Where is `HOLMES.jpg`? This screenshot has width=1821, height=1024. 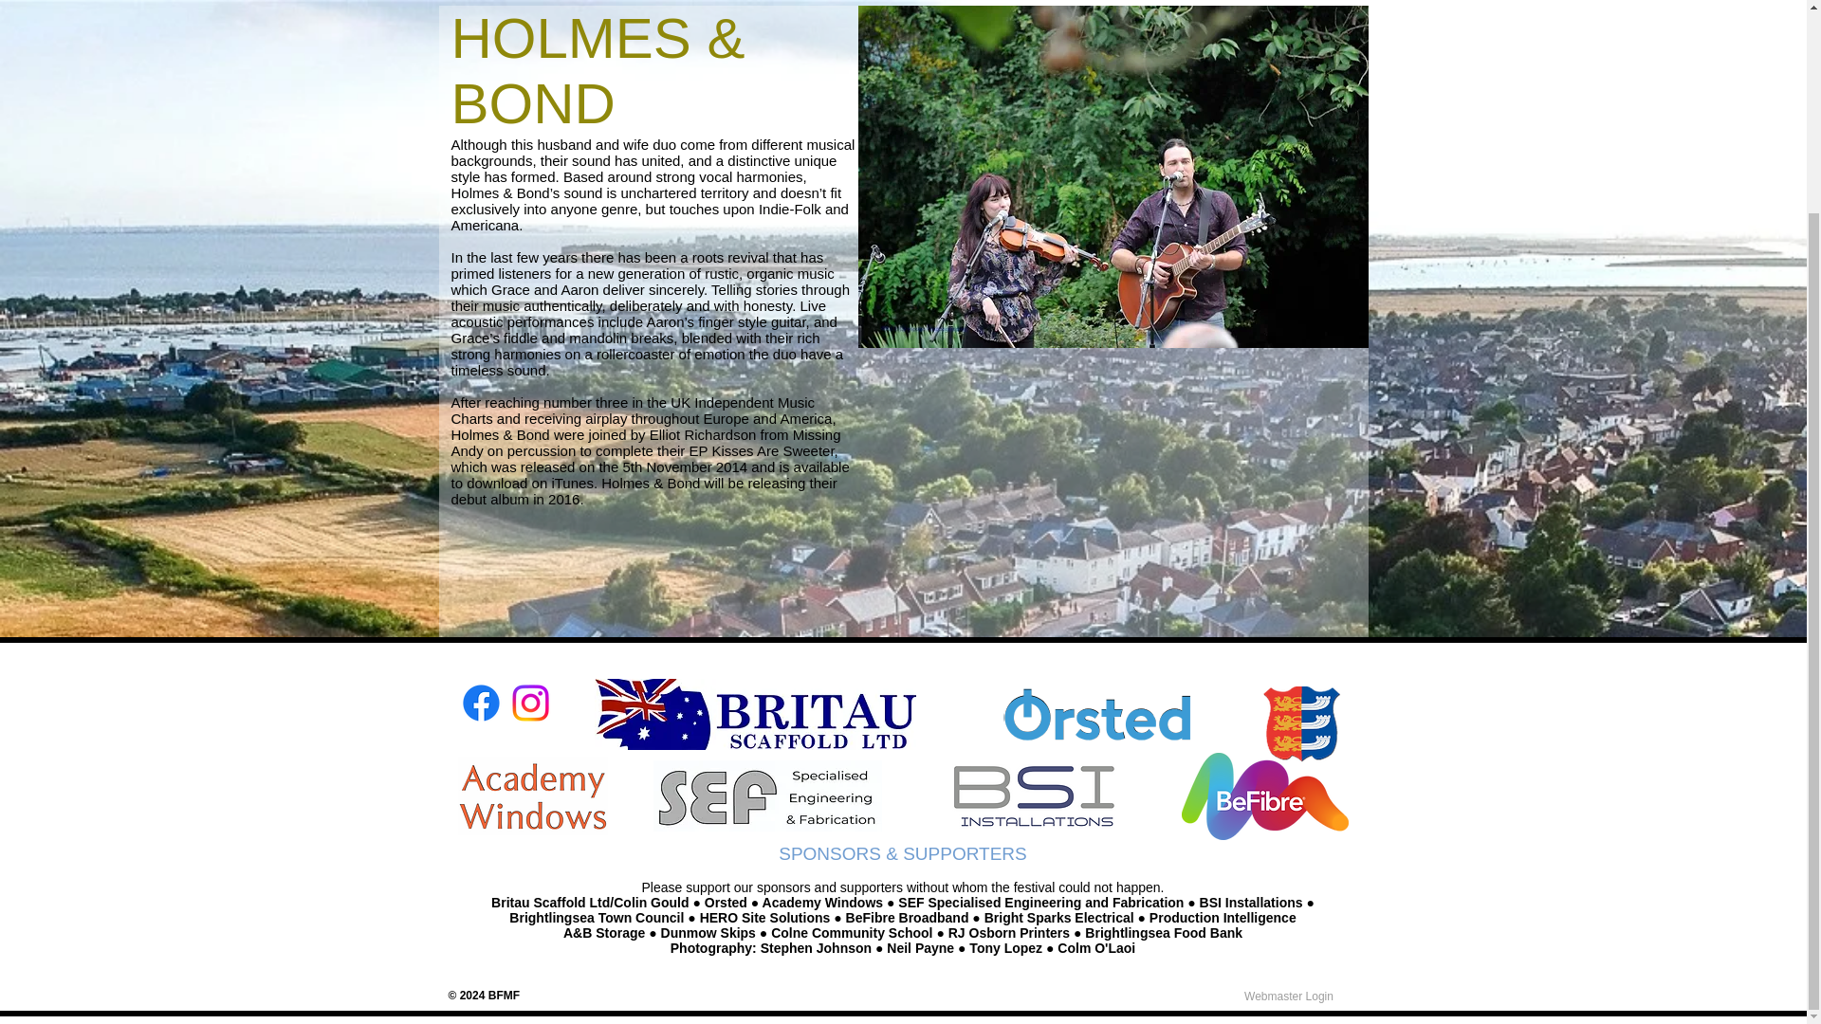 HOLMES.jpg is located at coordinates (1112, 176).